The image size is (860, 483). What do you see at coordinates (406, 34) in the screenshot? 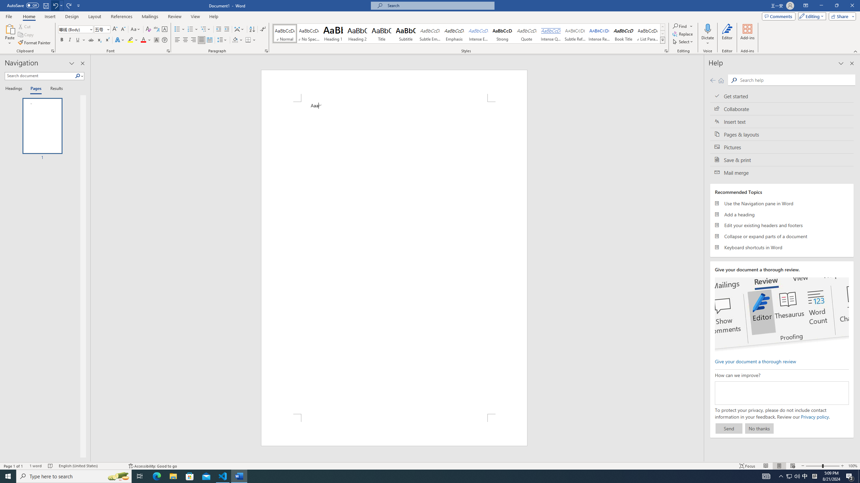
I see `Subtitle` at bounding box center [406, 34].